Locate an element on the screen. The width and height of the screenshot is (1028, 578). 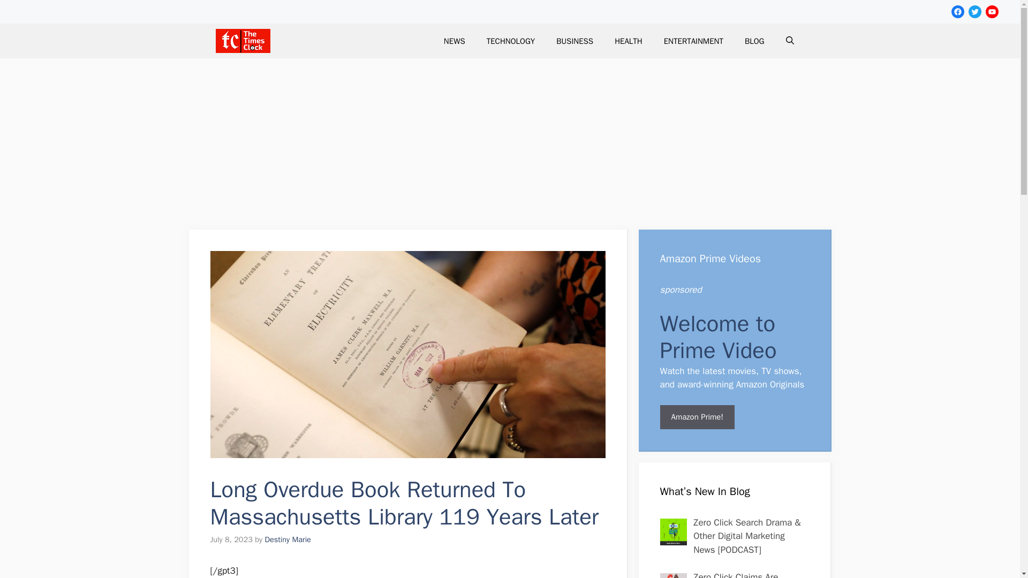
Twitter is located at coordinates (974, 11).